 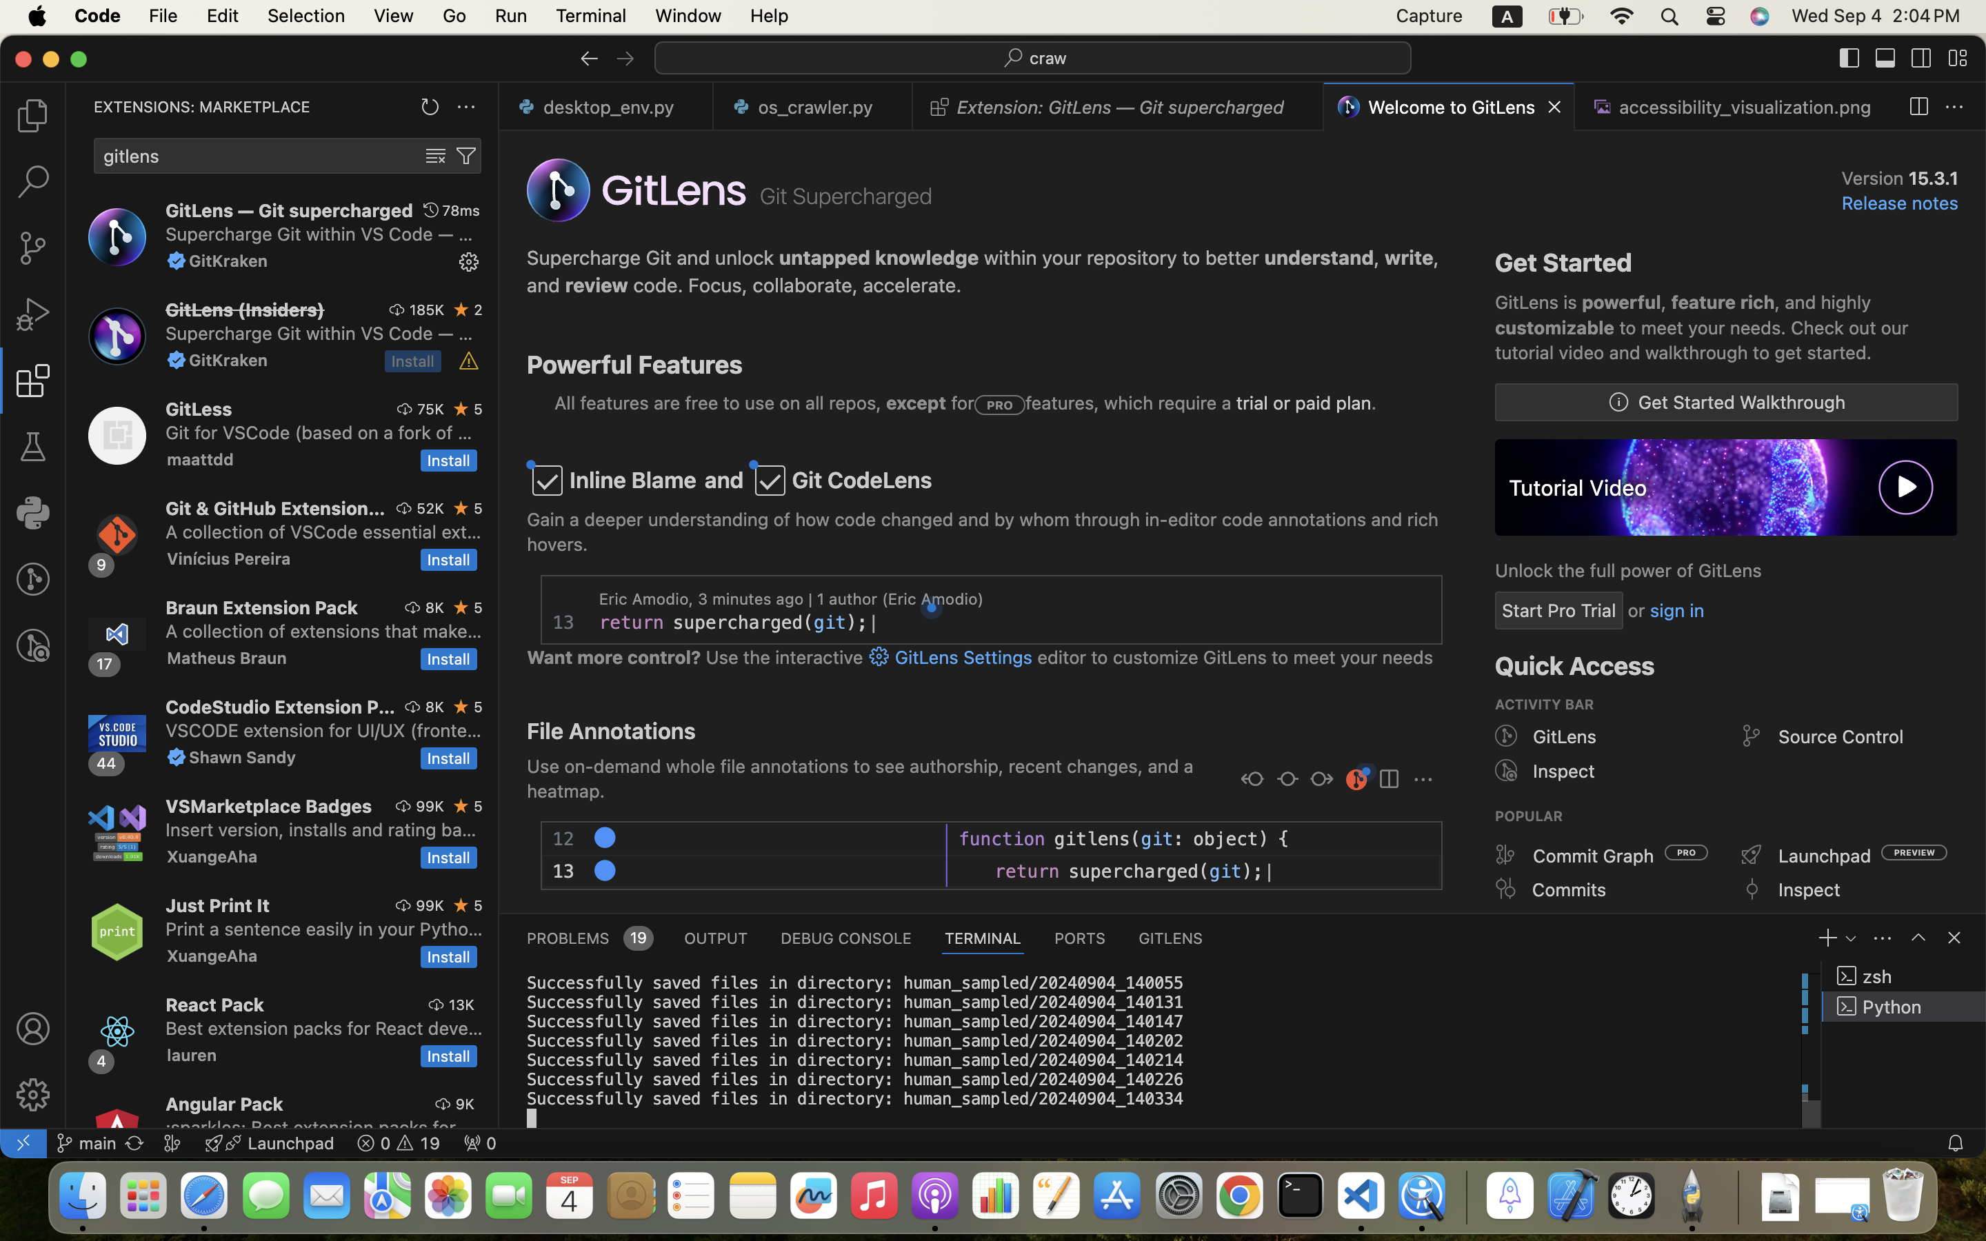 What do you see at coordinates (862, 481) in the screenshot?
I see `Git CodeLens` at bounding box center [862, 481].